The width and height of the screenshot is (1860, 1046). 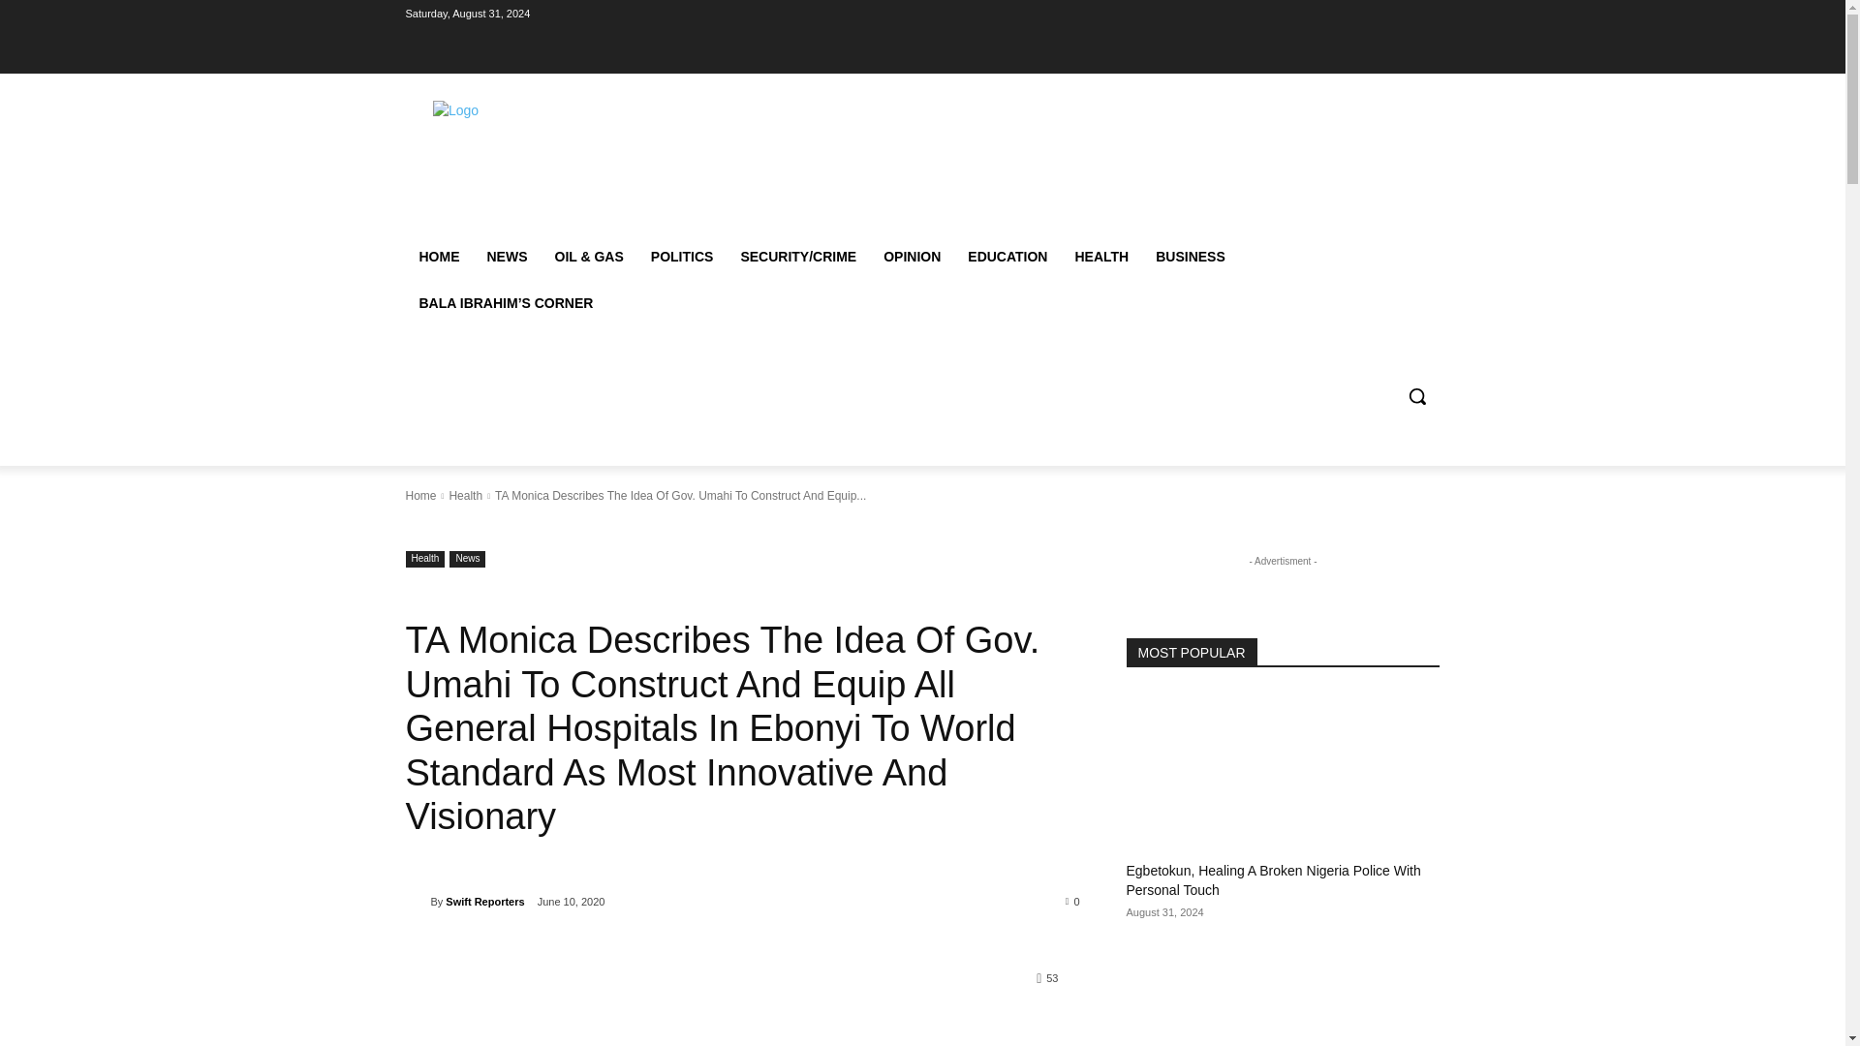 What do you see at coordinates (1007, 256) in the screenshot?
I see `EDUCATION` at bounding box center [1007, 256].